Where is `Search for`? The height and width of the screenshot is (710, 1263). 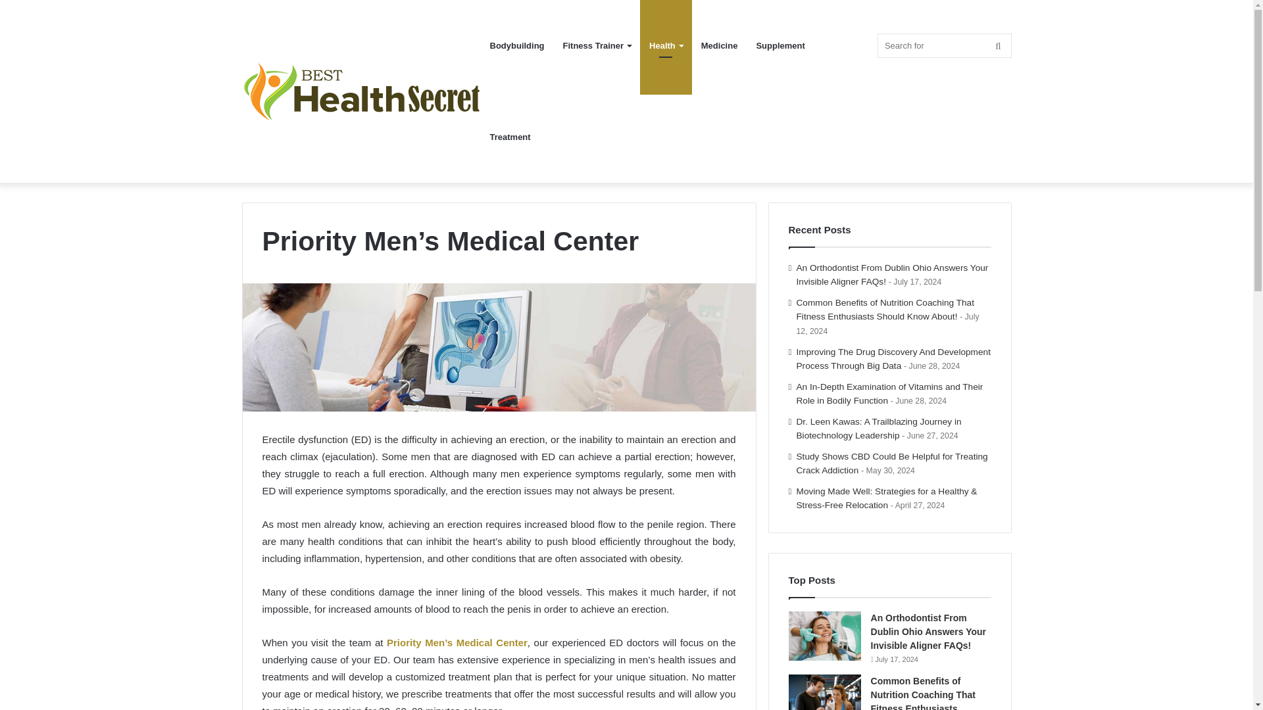
Search for is located at coordinates (945, 45).